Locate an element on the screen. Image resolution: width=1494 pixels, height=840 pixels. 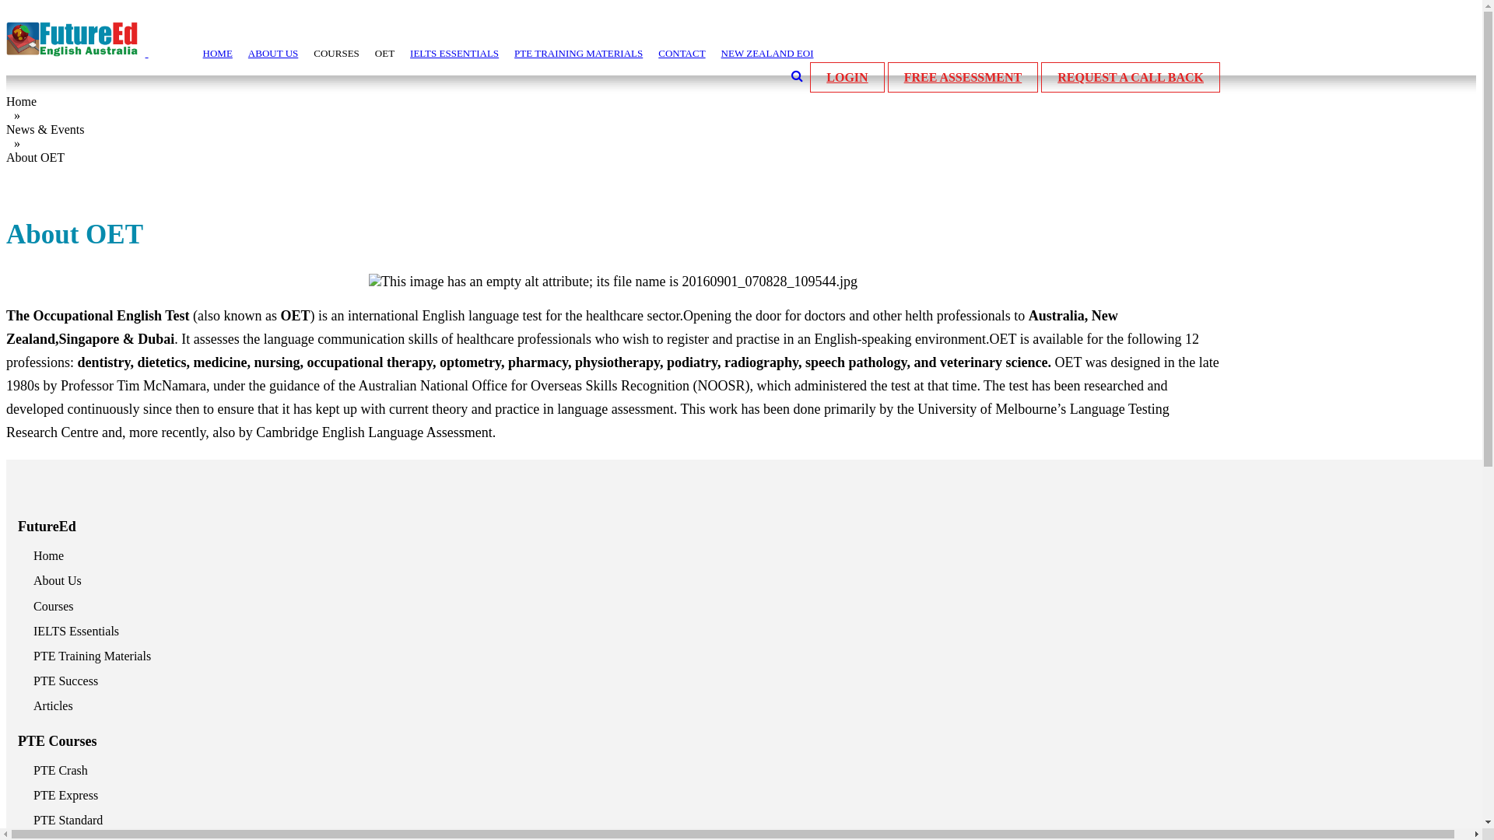
OET is located at coordinates (384, 53).